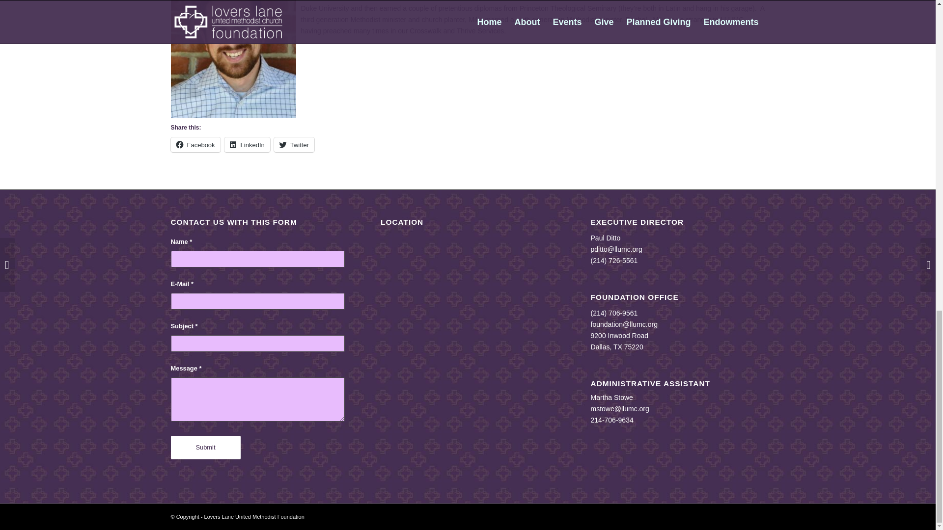 The height and width of the screenshot is (530, 943). What do you see at coordinates (195, 144) in the screenshot?
I see `Click to share on Facebook` at bounding box center [195, 144].